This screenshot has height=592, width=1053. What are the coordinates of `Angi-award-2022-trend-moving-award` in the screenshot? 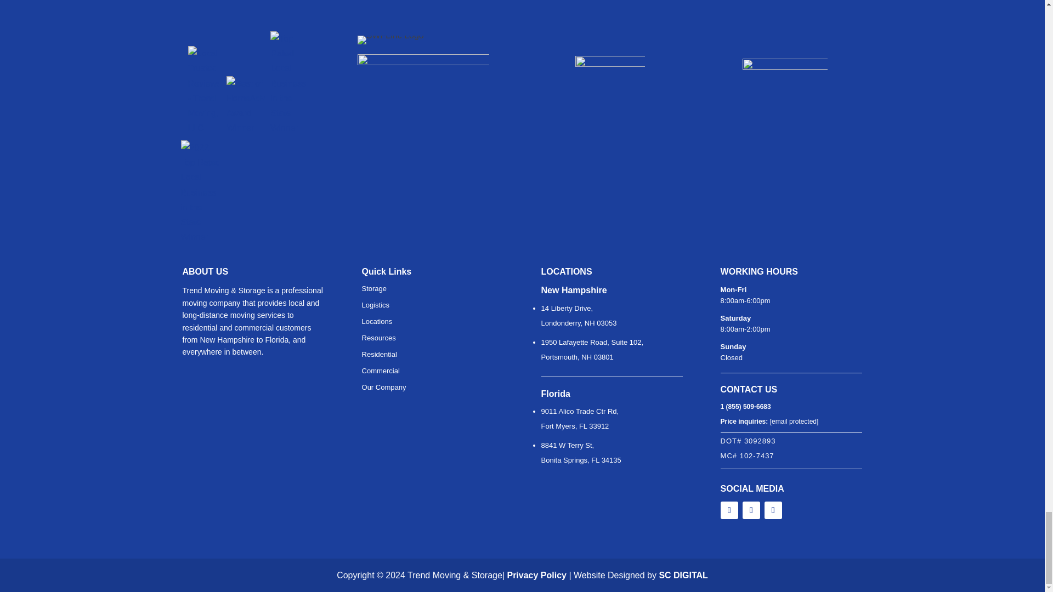 It's located at (610, 23).